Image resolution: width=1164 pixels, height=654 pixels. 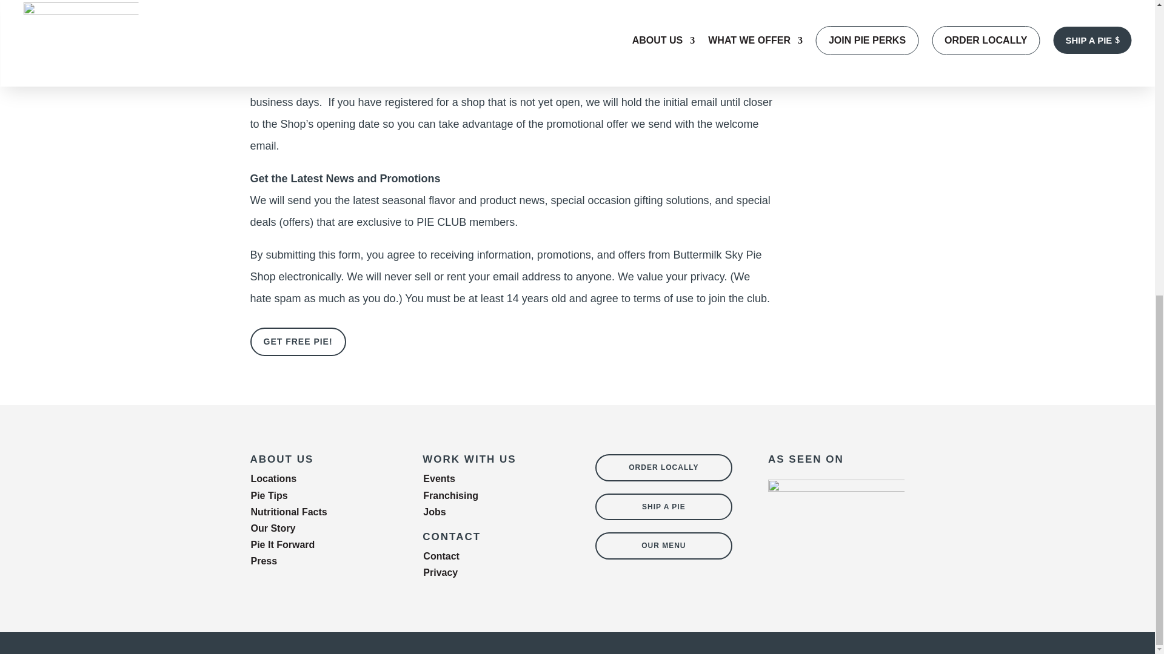 I want to click on Privacy, so click(x=440, y=572).